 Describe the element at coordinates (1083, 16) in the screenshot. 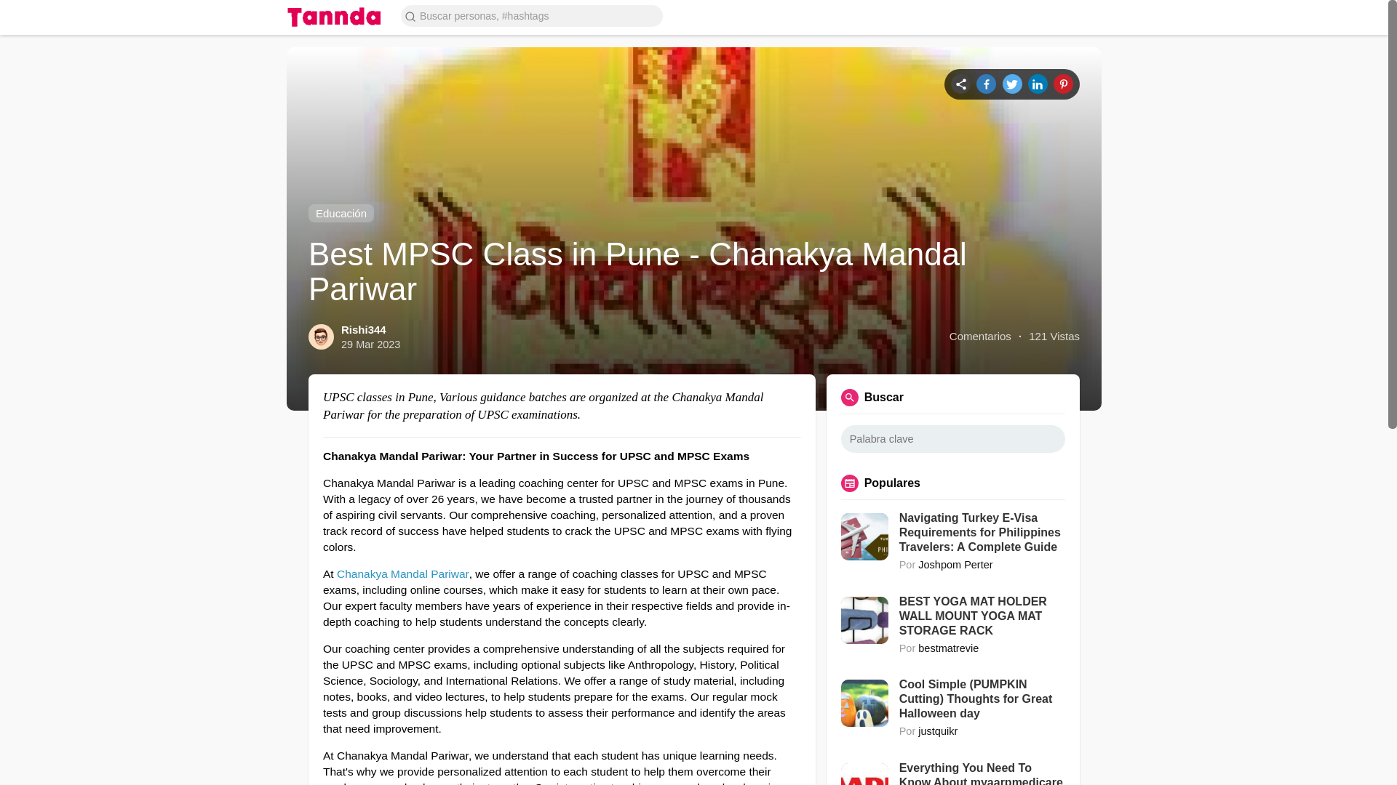

I see `invitado` at that location.